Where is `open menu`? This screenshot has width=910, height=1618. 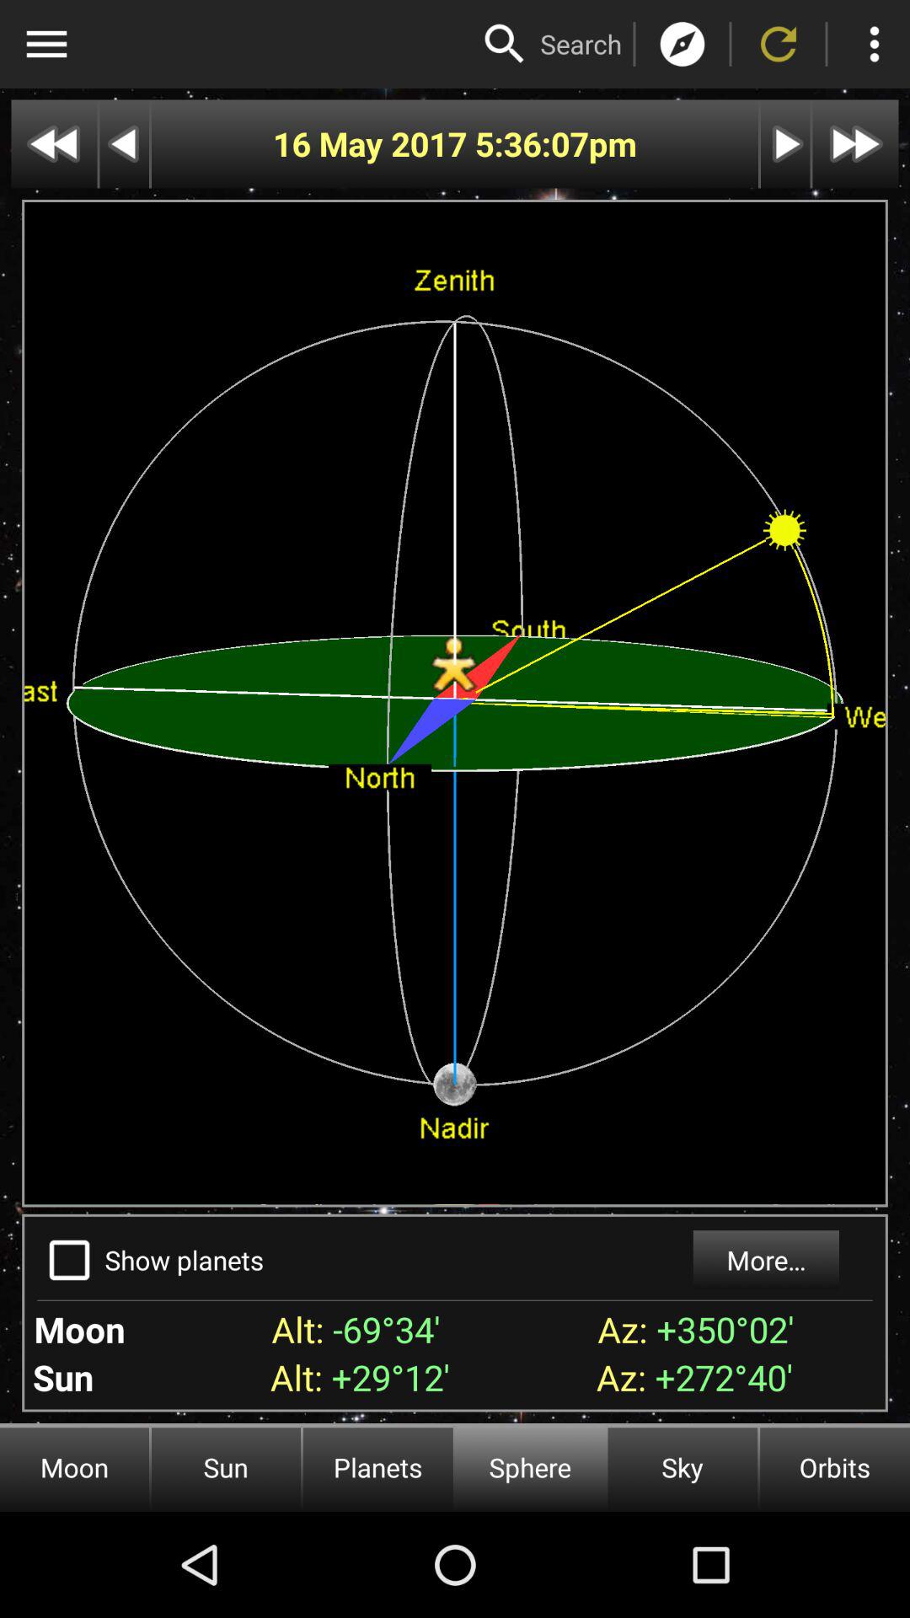
open menu is located at coordinates (46, 44).